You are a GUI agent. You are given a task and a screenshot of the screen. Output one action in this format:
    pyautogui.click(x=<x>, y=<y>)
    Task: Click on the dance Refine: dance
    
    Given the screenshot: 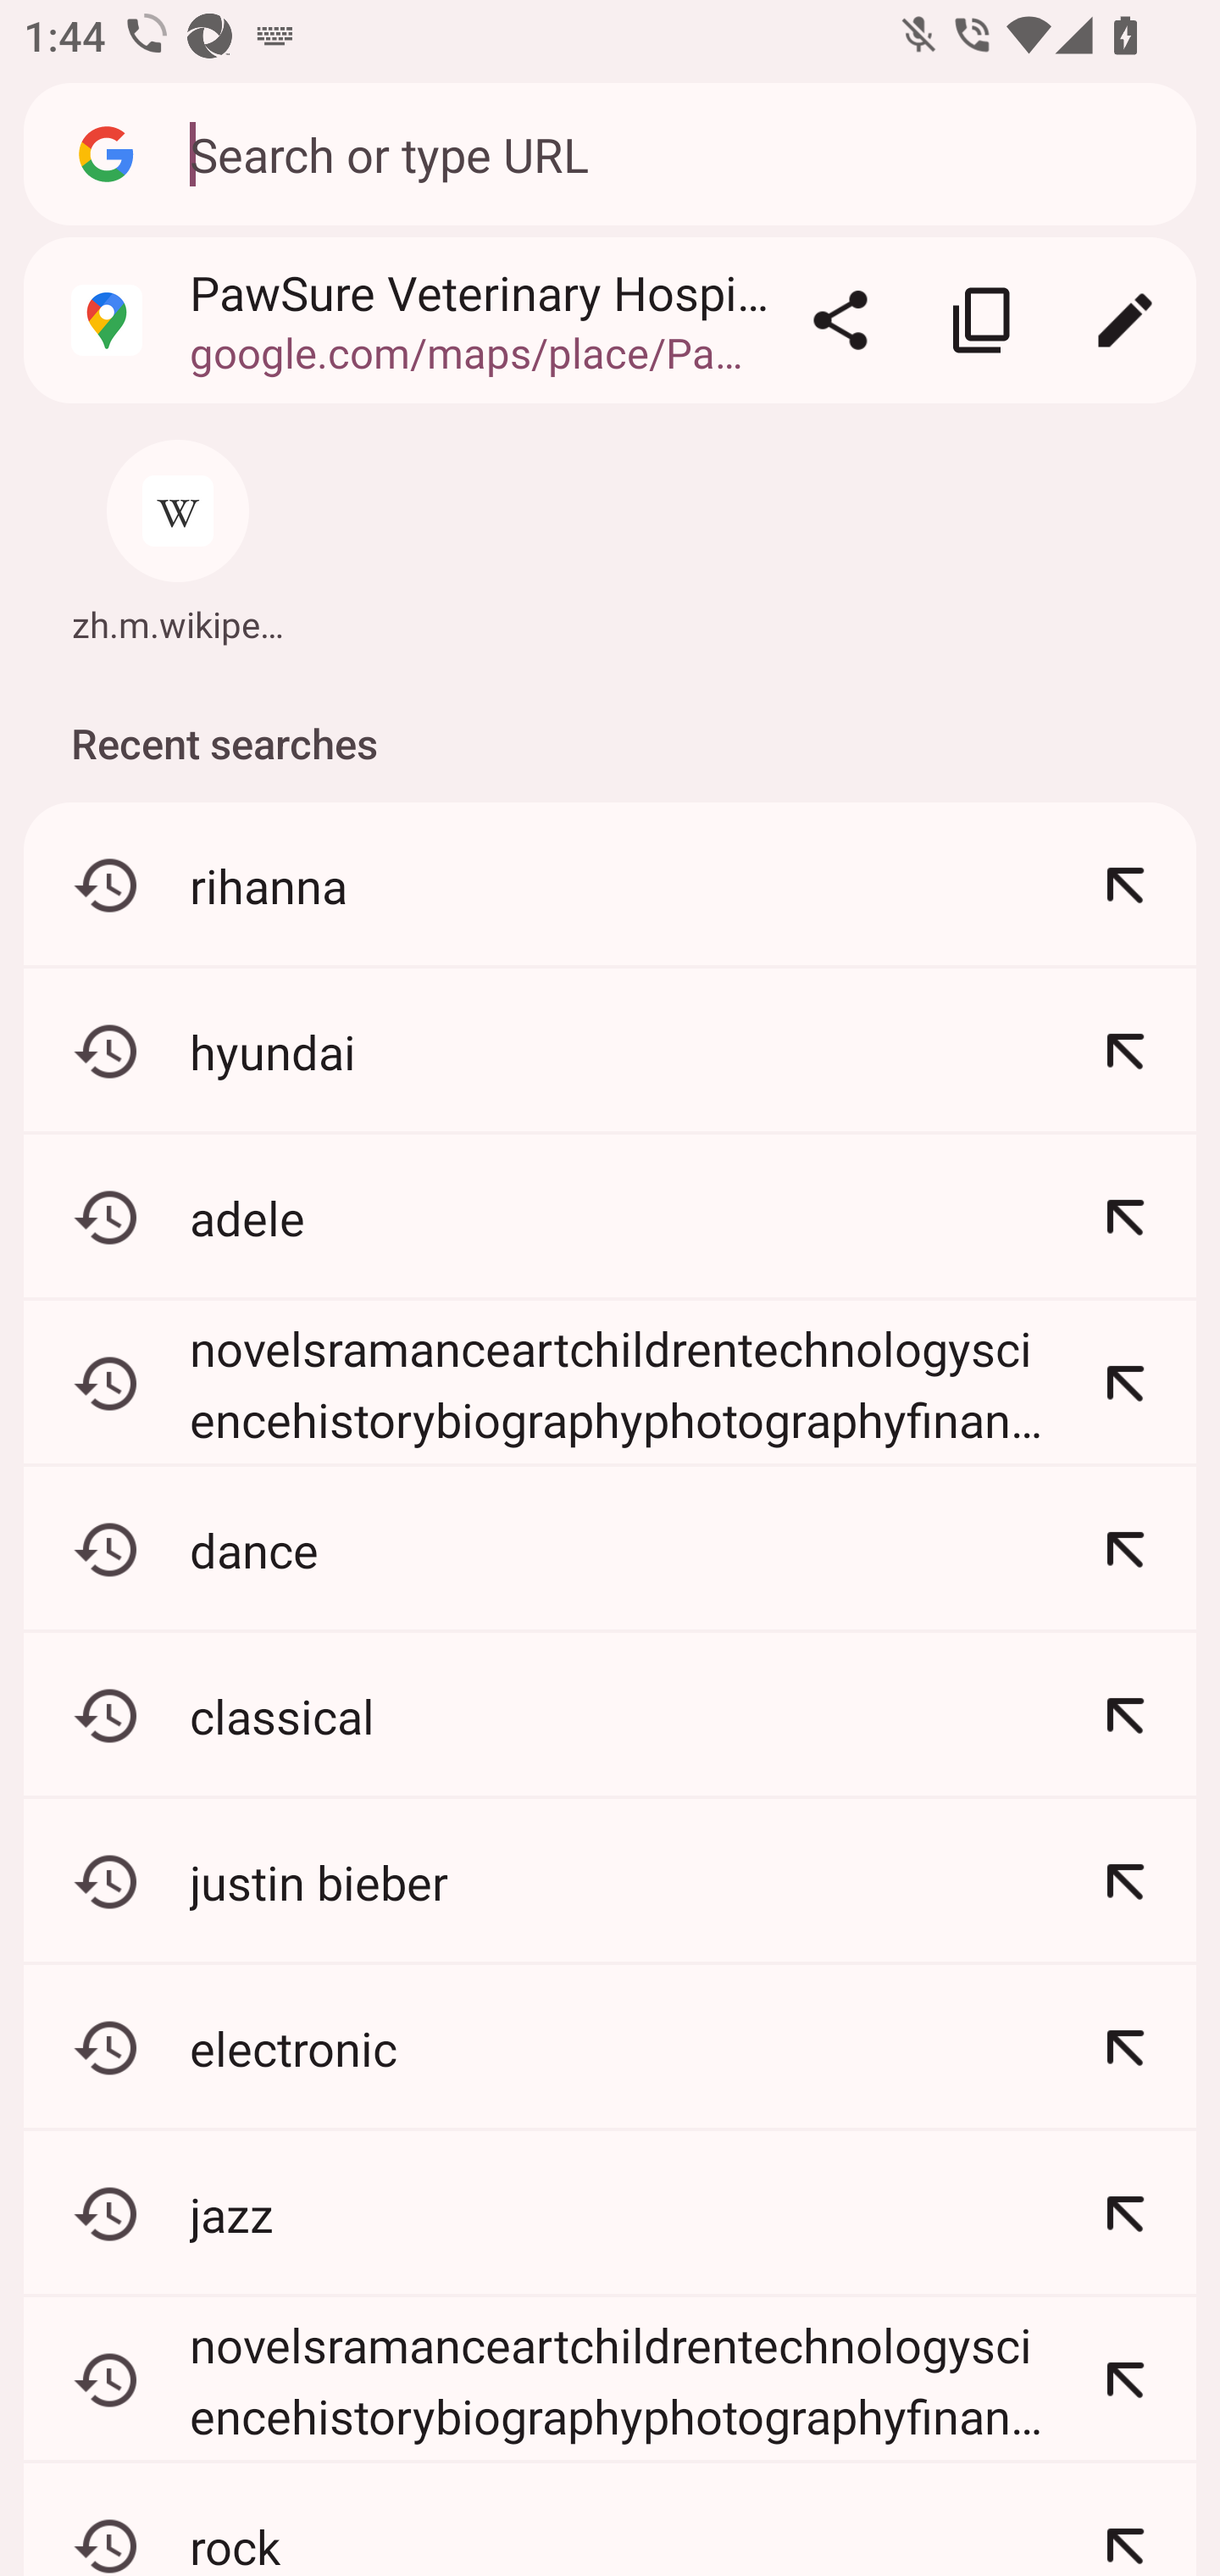 What is the action you would take?
    pyautogui.click(x=610, y=1549)
    